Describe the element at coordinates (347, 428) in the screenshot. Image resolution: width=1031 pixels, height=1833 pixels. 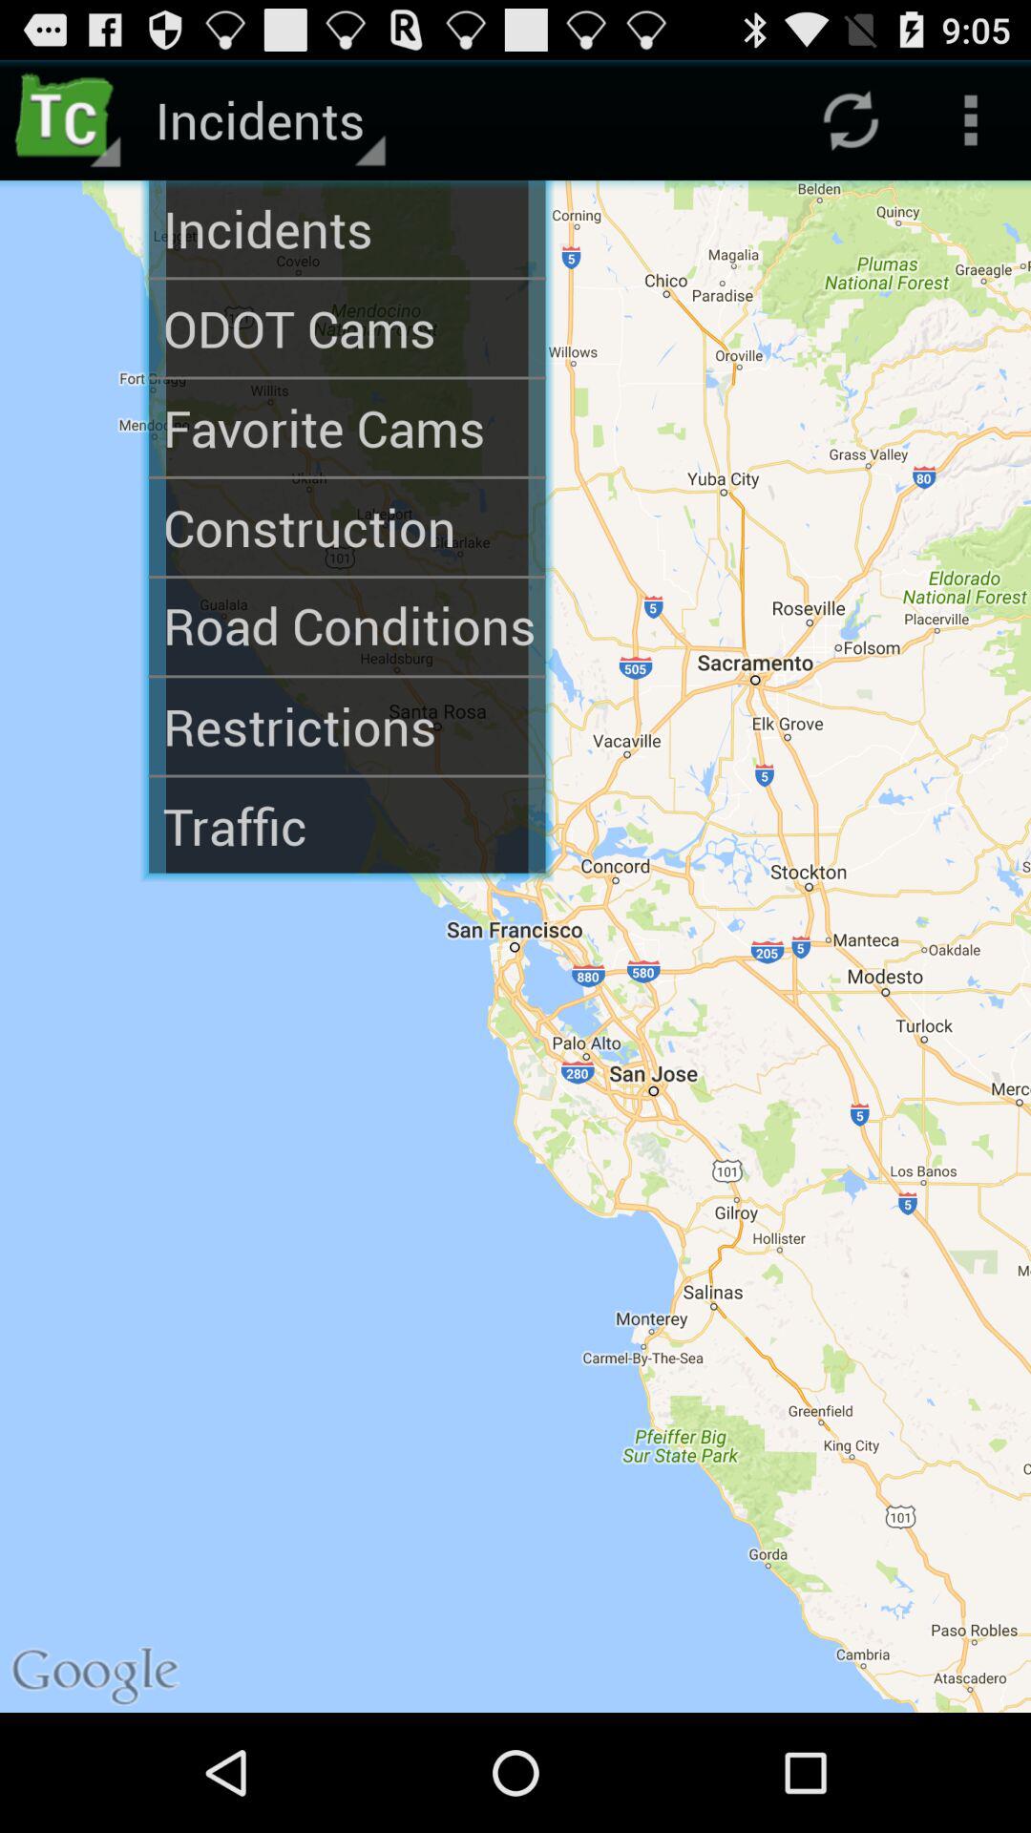
I see `swipe until the favorite cams app` at that location.